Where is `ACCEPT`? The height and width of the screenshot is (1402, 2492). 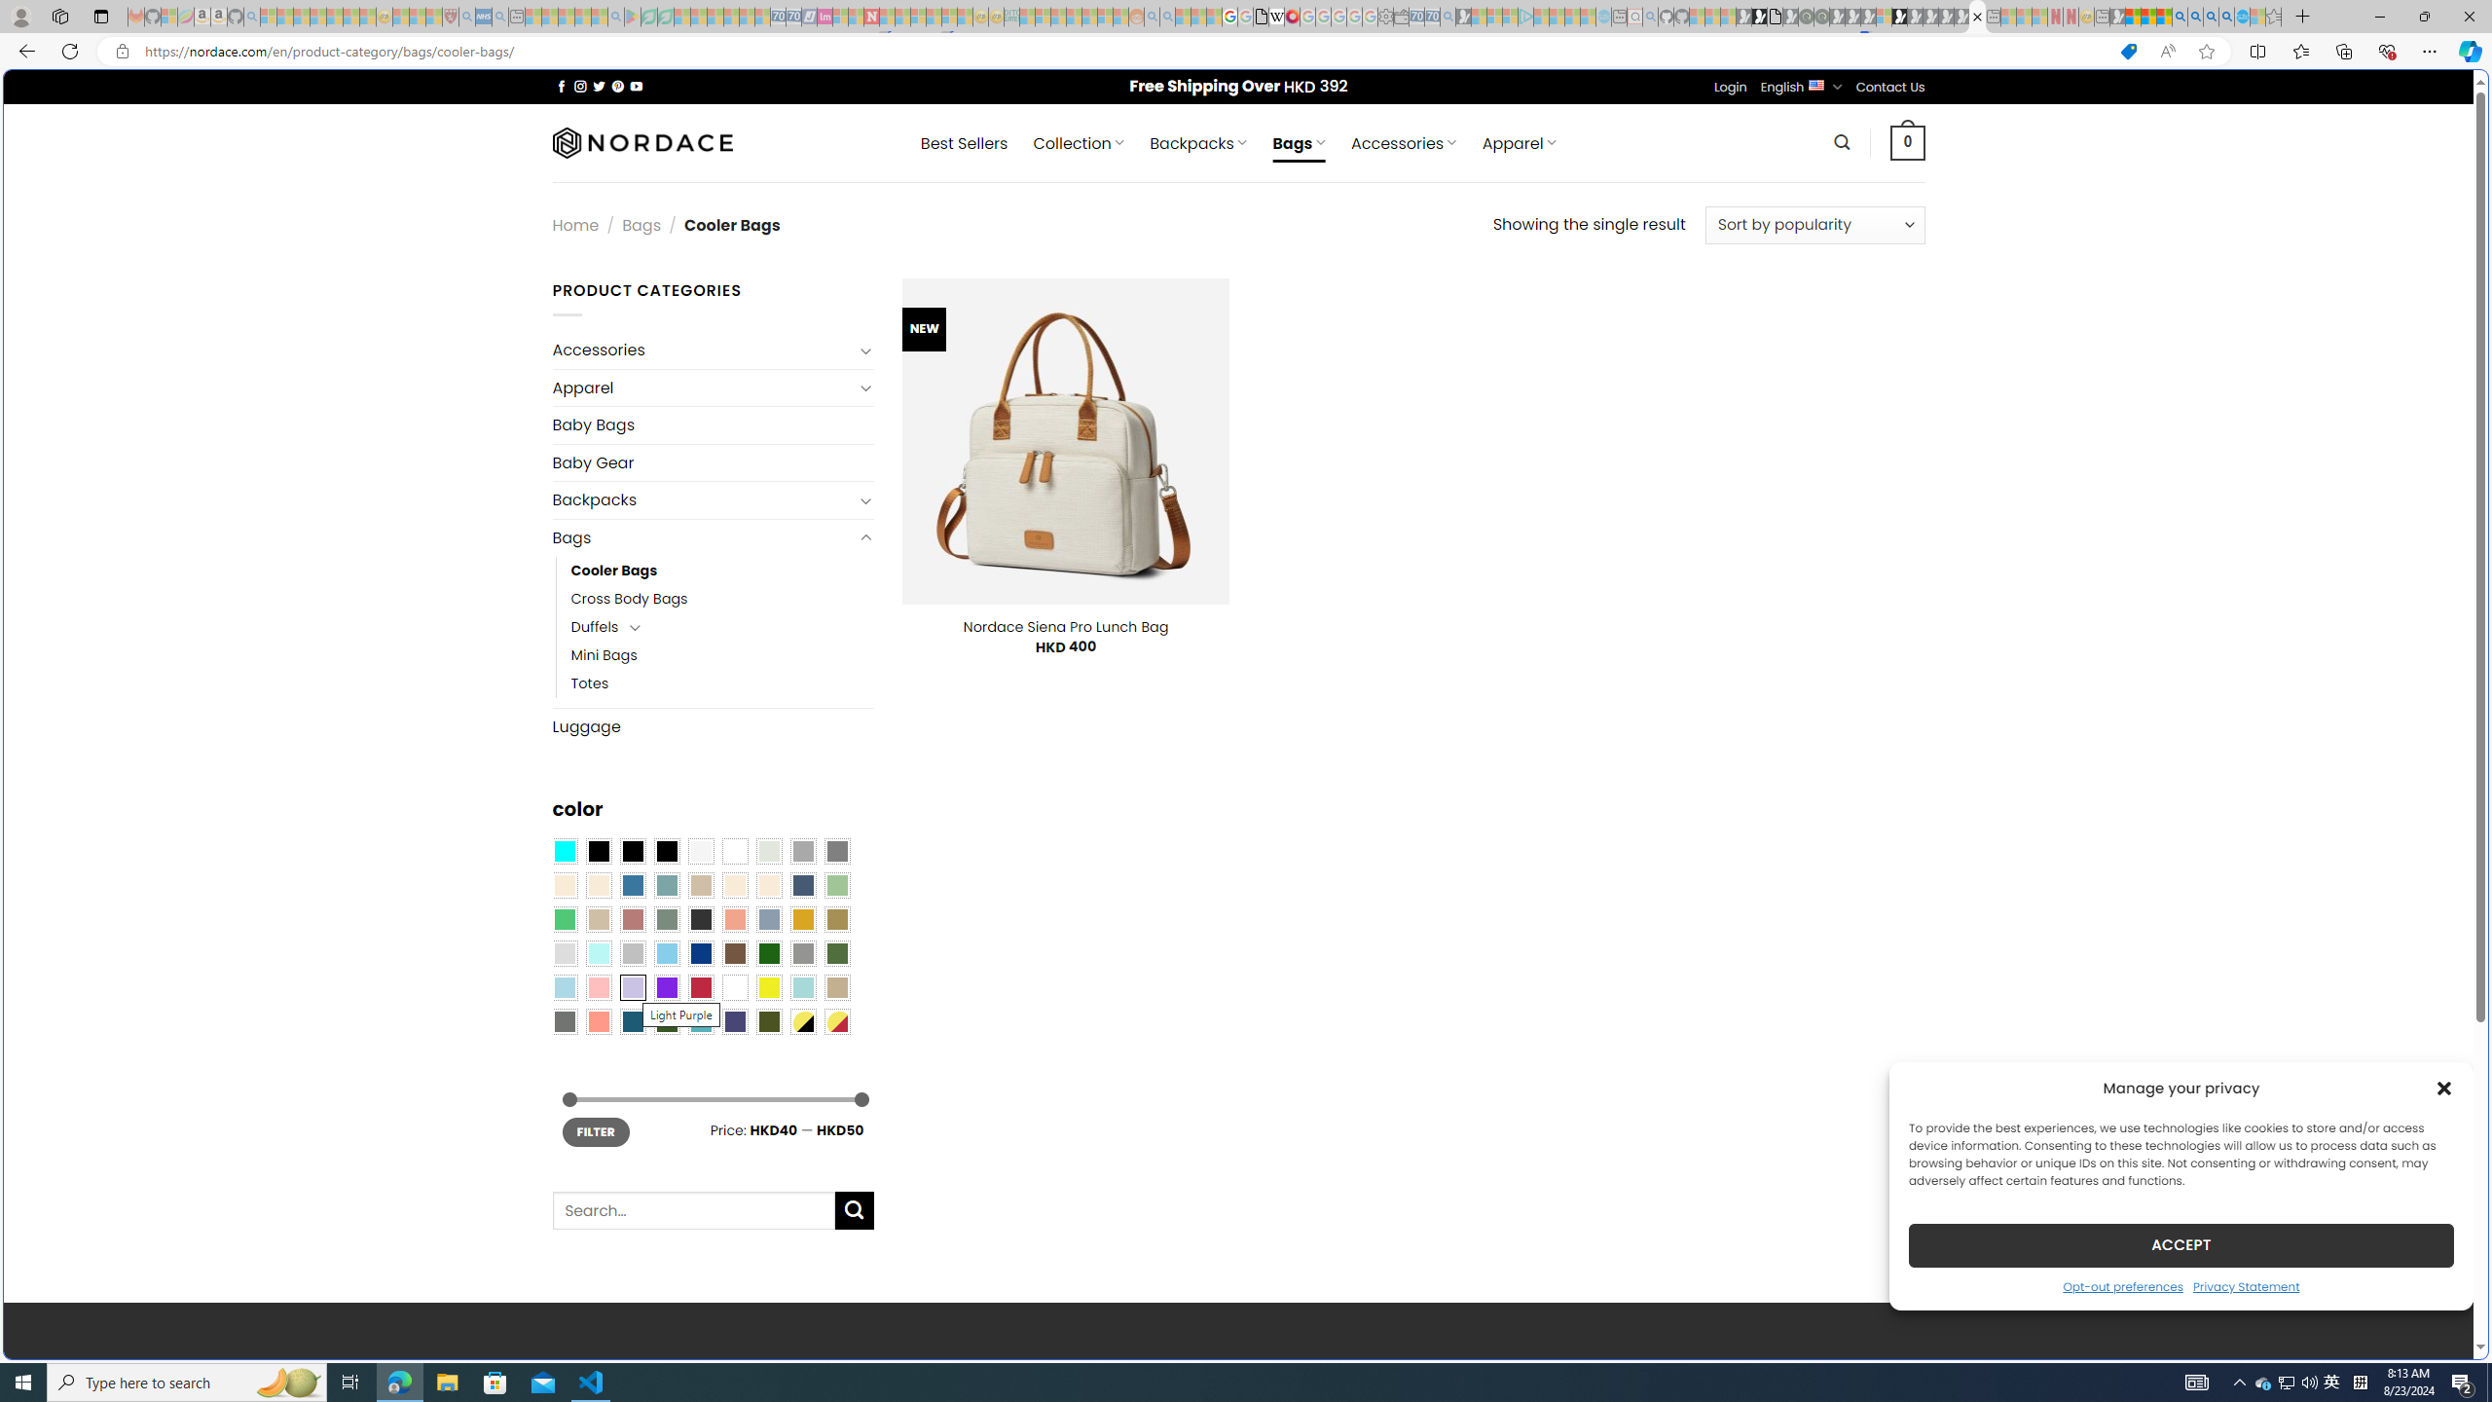
ACCEPT is located at coordinates (2180, 1244).